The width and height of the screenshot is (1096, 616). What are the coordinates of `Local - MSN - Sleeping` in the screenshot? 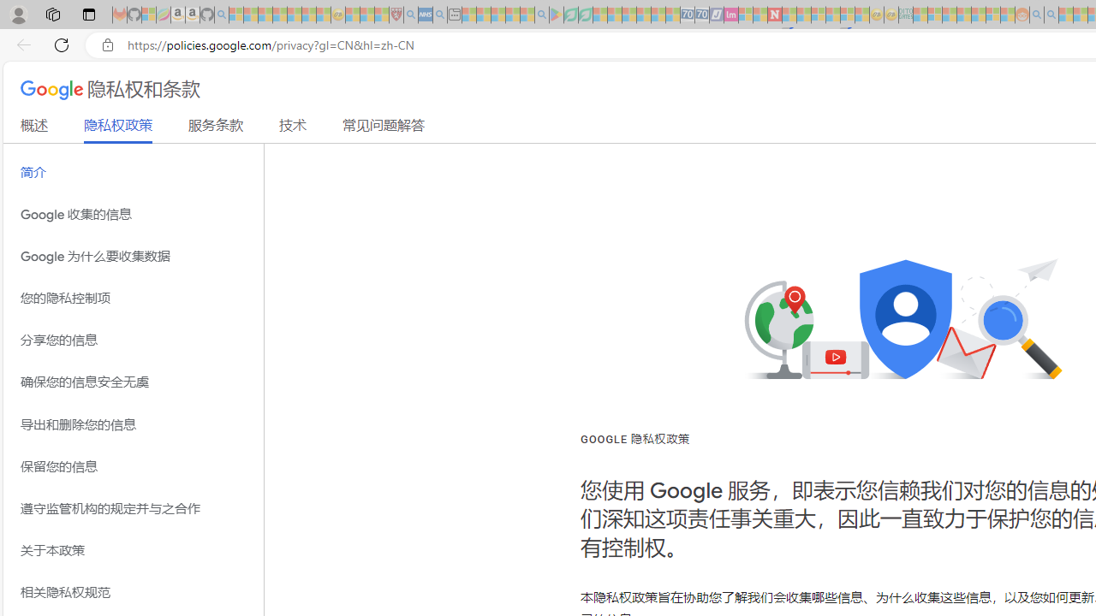 It's located at (382, 15).